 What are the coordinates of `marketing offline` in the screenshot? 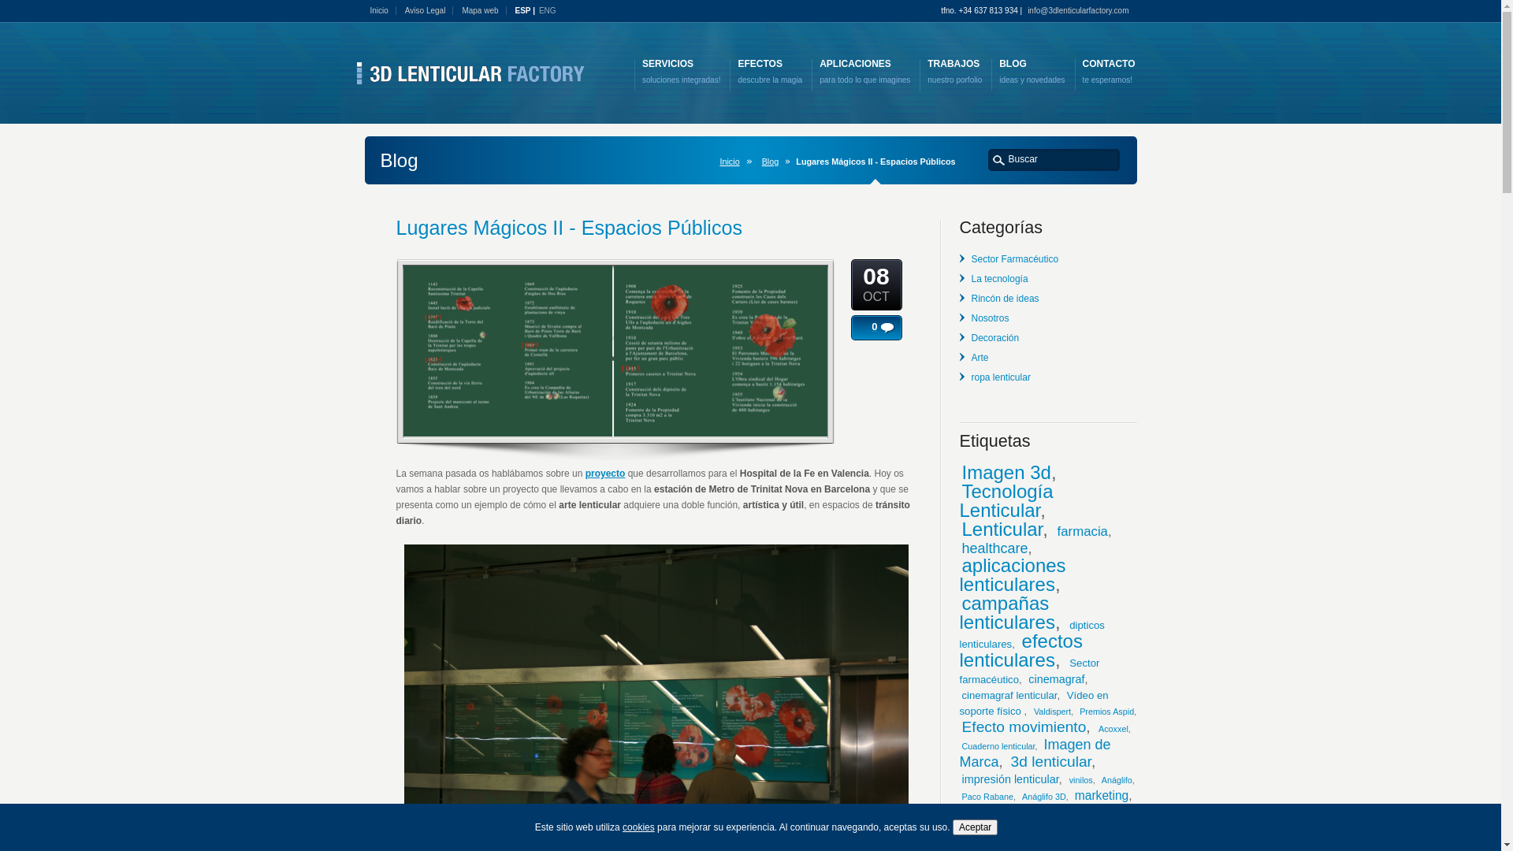 It's located at (1002, 812).